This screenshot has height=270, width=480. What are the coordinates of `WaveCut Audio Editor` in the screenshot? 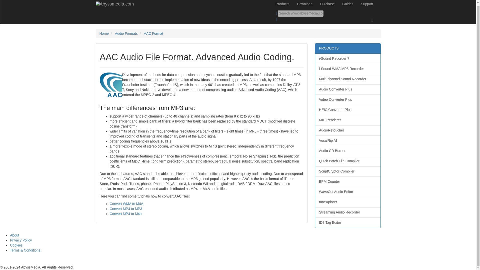 It's located at (348, 192).